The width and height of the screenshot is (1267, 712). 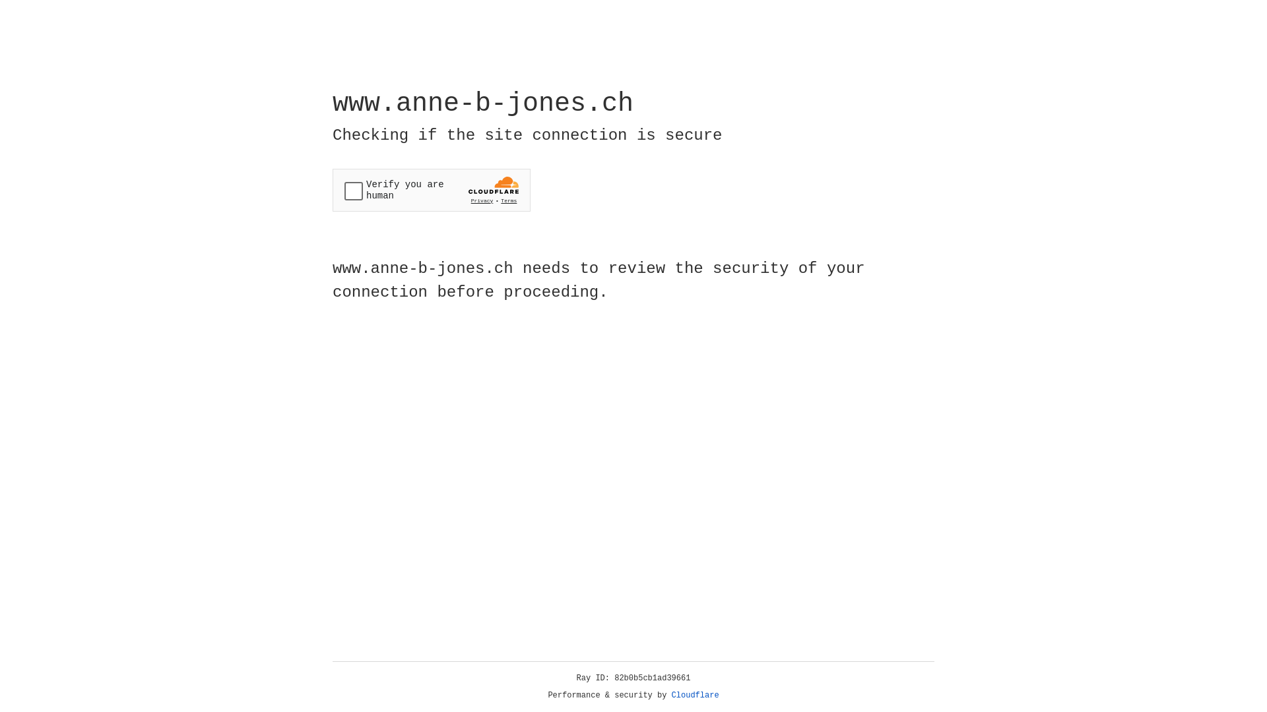 What do you see at coordinates (432, 190) in the screenshot?
I see `Widget containing a Cloudflare security challenge` at bounding box center [432, 190].